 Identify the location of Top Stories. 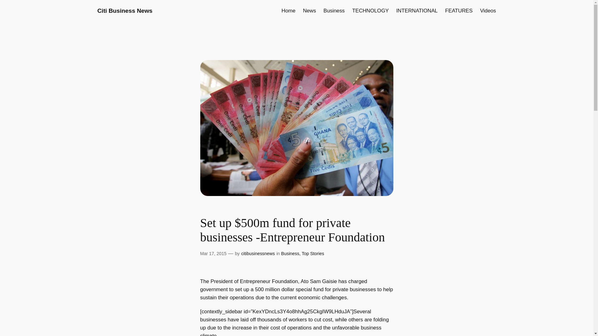
(313, 253).